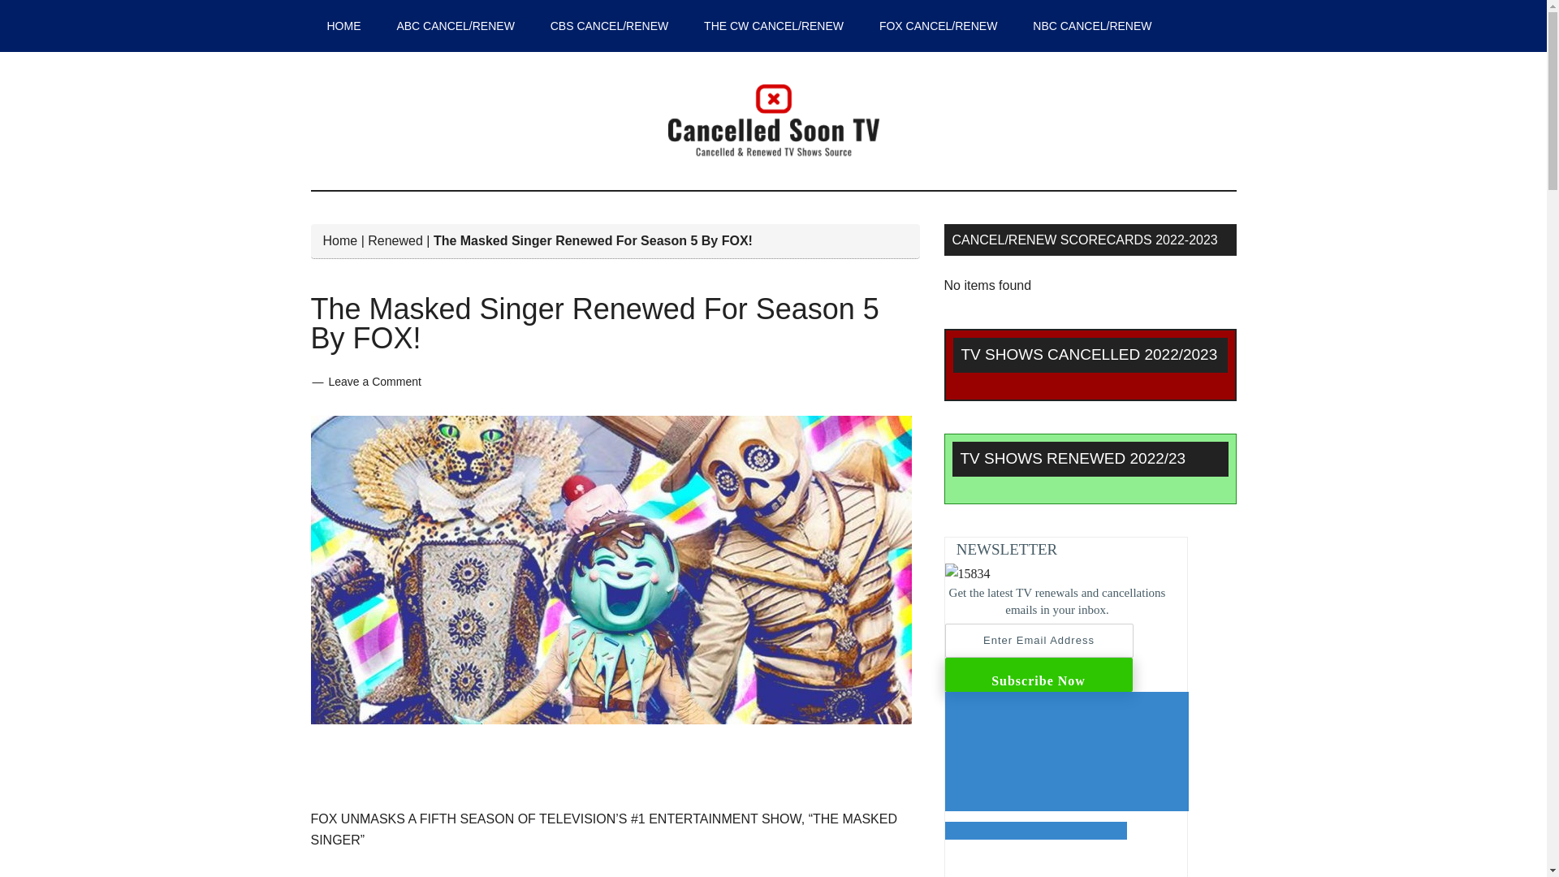 This screenshot has width=1559, height=877. I want to click on Subscribe Now, so click(1039, 675).